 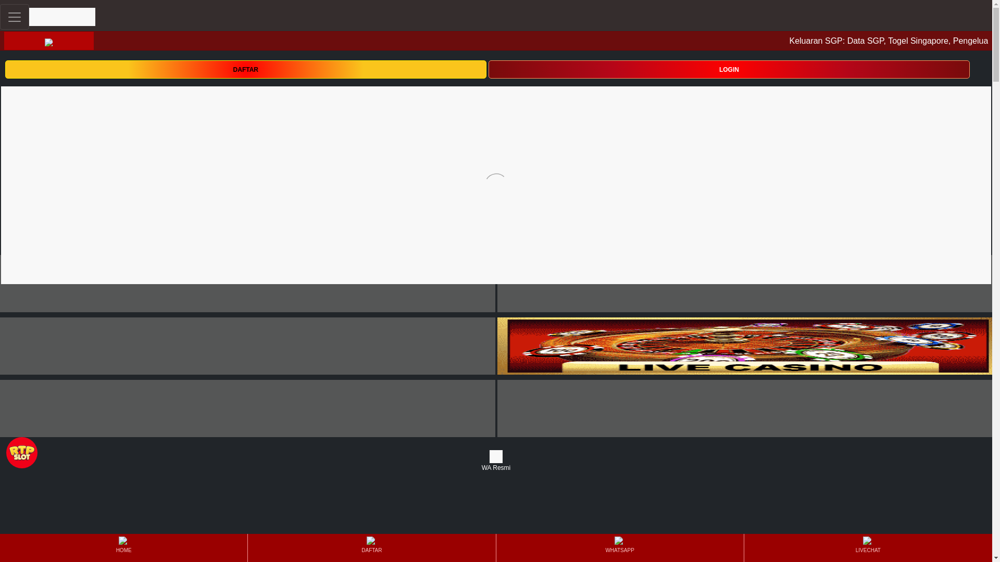 I want to click on WHATSAPP, so click(x=619, y=547).